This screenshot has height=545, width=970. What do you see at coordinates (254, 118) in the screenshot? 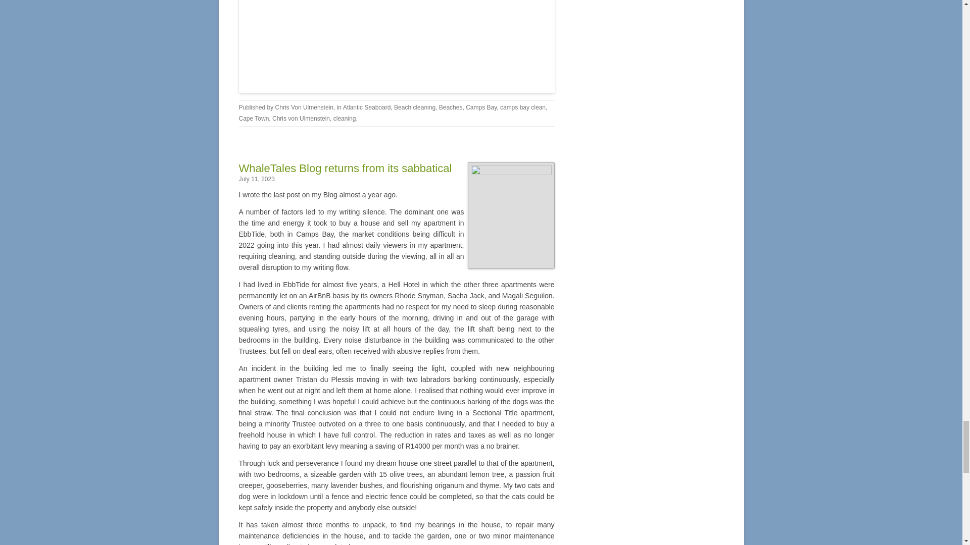
I see `Cape Town` at bounding box center [254, 118].